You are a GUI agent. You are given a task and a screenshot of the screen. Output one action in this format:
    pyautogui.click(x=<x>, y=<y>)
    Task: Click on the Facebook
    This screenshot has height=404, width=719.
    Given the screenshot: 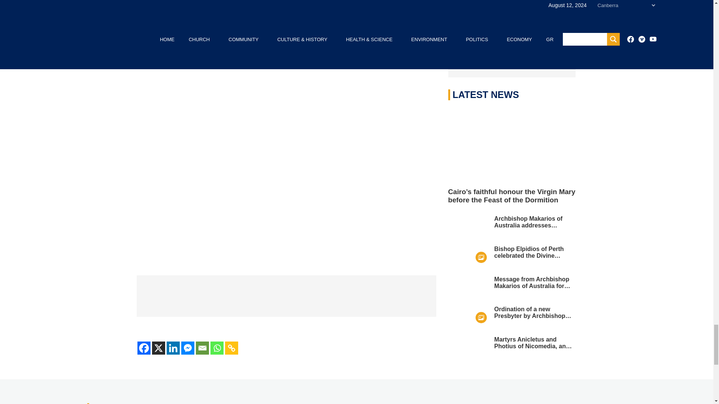 What is the action you would take?
    pyautogui.click(x=144, y=348)
    